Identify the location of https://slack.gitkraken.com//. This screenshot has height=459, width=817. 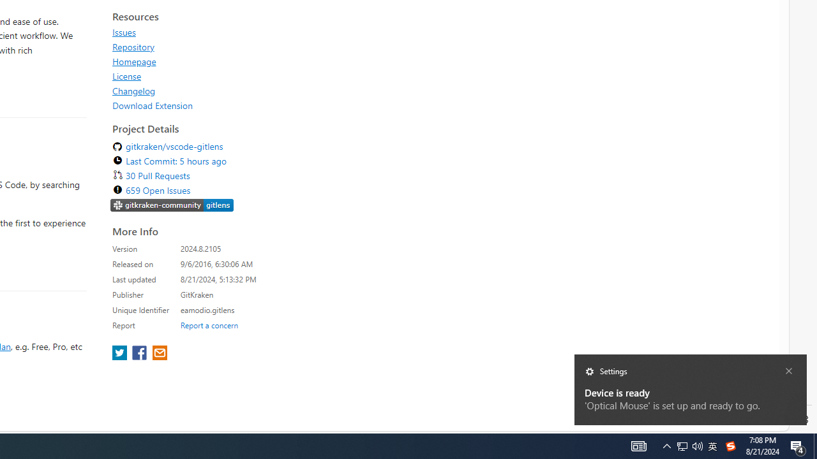
(172, 205).